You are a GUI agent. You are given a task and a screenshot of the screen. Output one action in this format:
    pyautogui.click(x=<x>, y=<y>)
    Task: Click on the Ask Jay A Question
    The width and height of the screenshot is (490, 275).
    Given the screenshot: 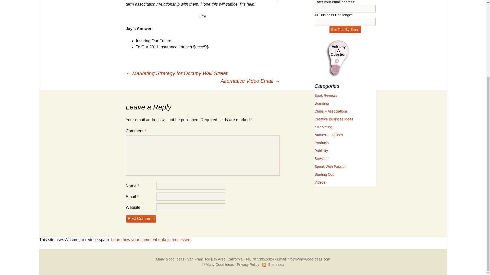 What is the action you would take?
    pyautogui.click(x=337, y=58)
    